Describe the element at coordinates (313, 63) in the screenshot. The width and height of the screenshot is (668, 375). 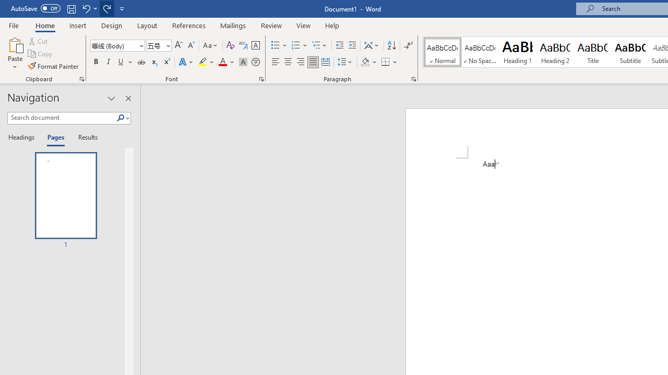
I see `Justify` at that location.